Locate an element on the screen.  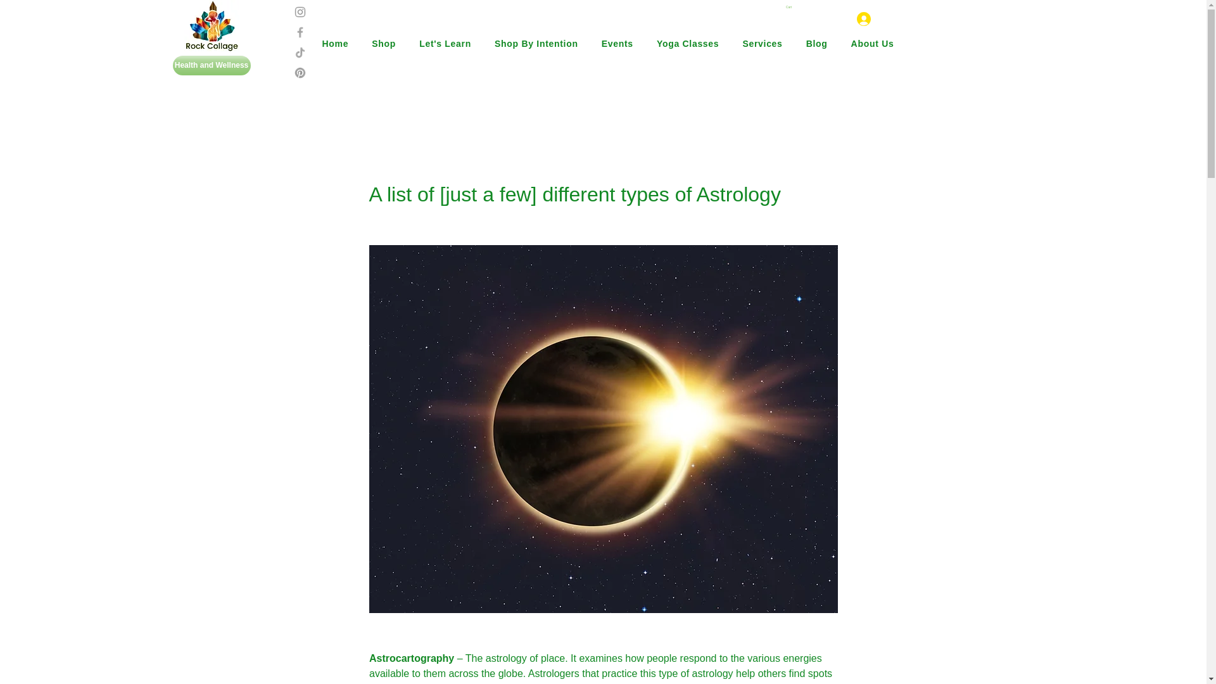
Cart is located at coordinates (788, 7).